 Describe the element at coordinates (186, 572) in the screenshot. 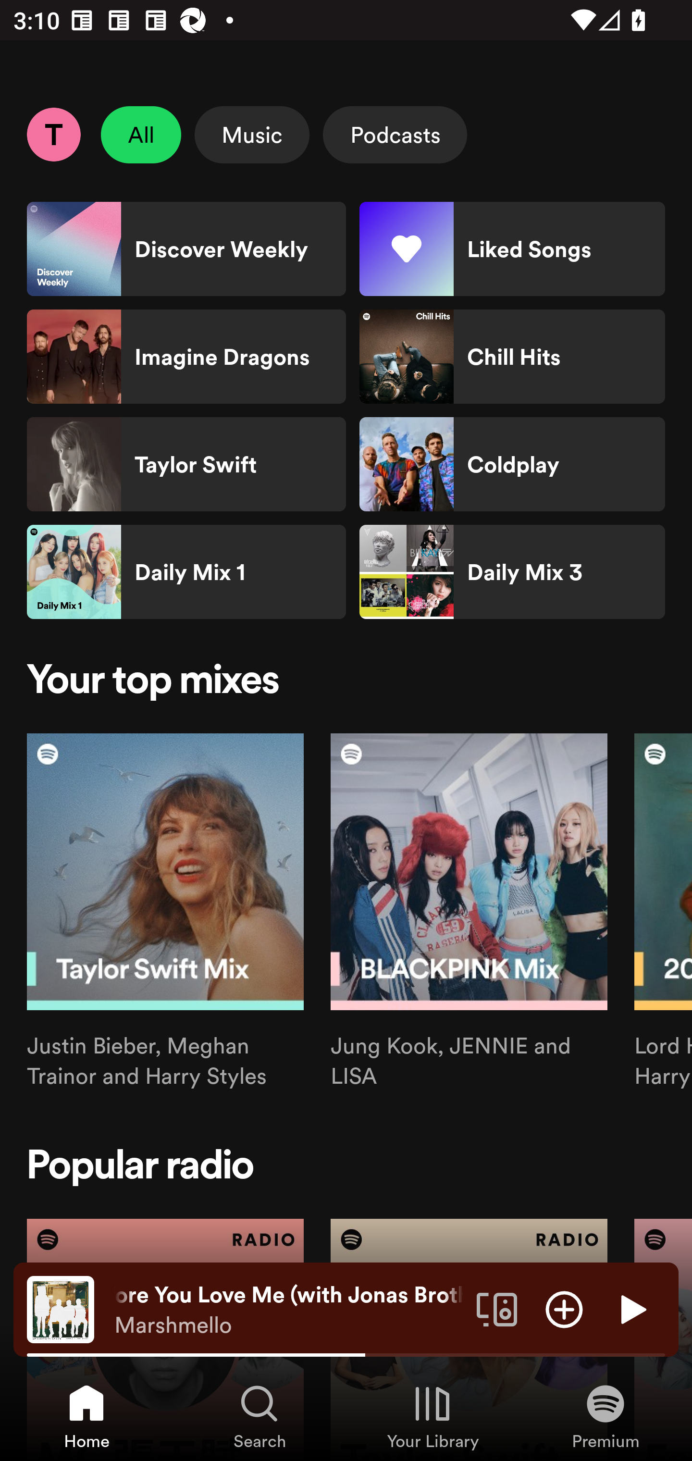

I see `Daily Mix 1 Shortcut Daily Mix 1` at that location.